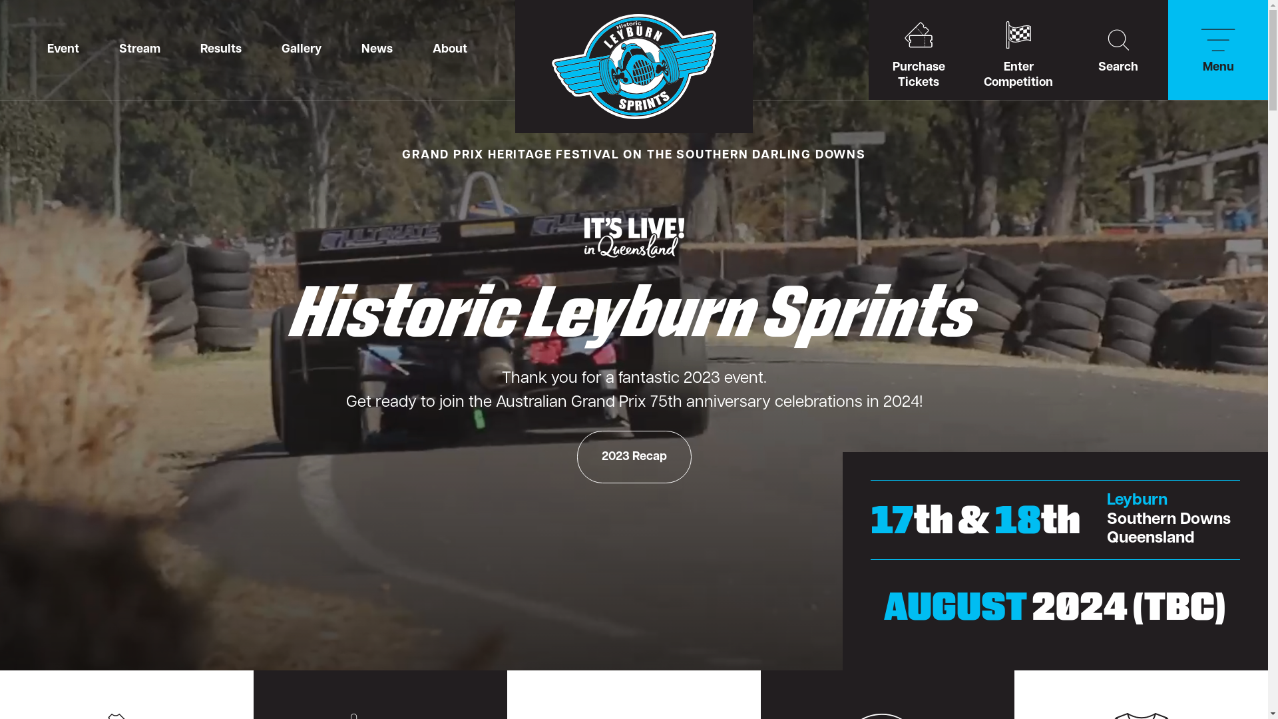 The image size is (1278, 719). Describe the element at coordinates (1018, 50) in the screenshot. I see `Enter Competition` at that location.